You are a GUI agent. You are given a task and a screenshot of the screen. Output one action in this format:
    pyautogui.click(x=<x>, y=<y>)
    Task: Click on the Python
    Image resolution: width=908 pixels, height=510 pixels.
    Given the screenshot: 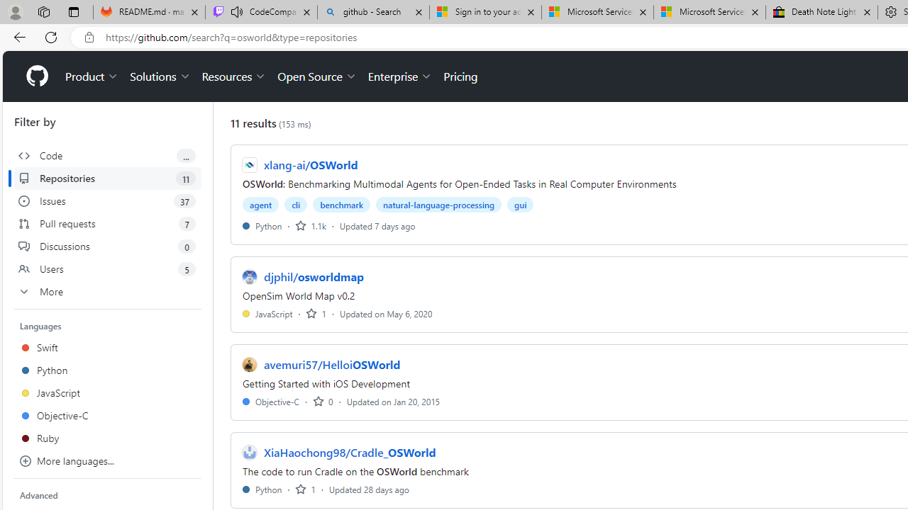 What is the action you would take?
    pyautogui.click(x=262, y=489)
    